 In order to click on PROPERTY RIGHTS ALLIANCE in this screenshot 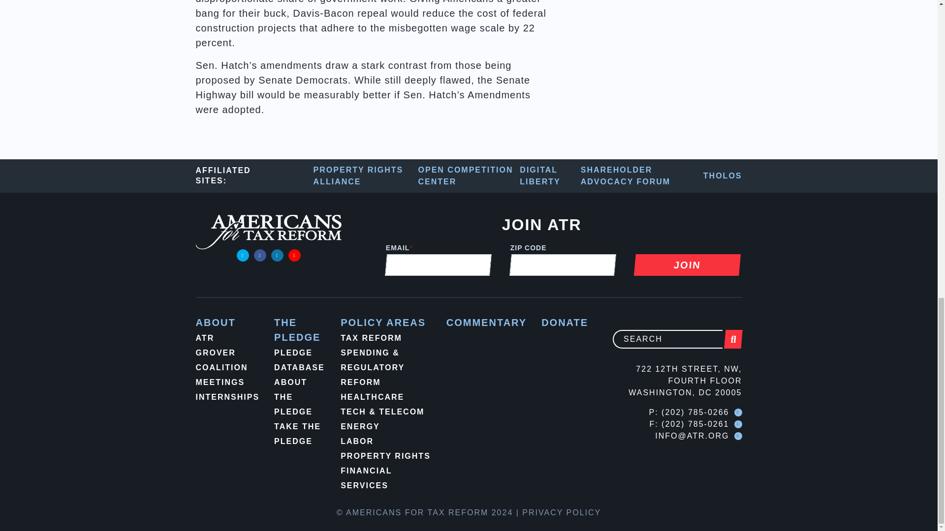, I will do `click(366, 176)`.